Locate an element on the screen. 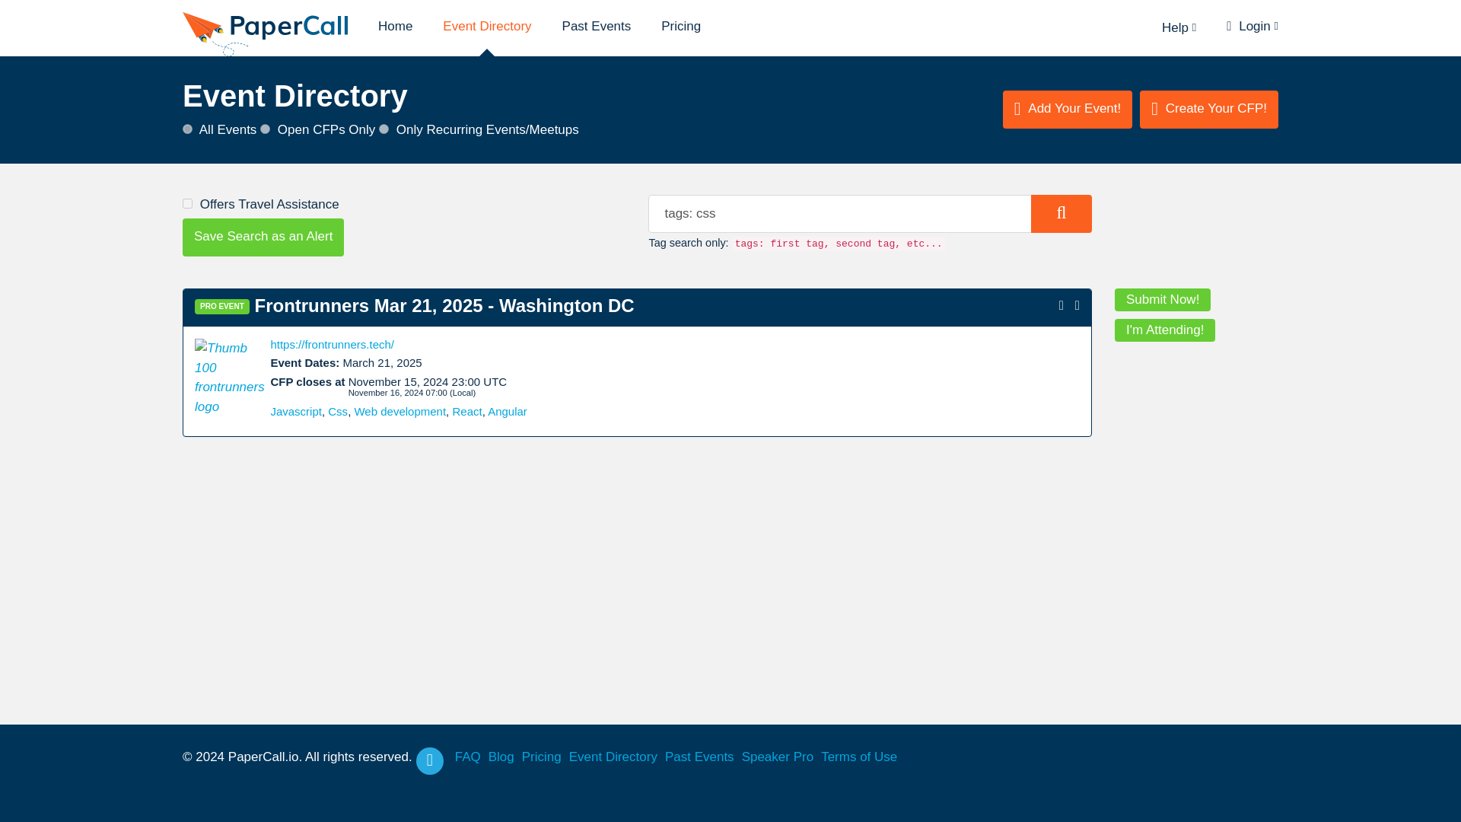  I'm Attending! is located at coordinates (1164, 330).